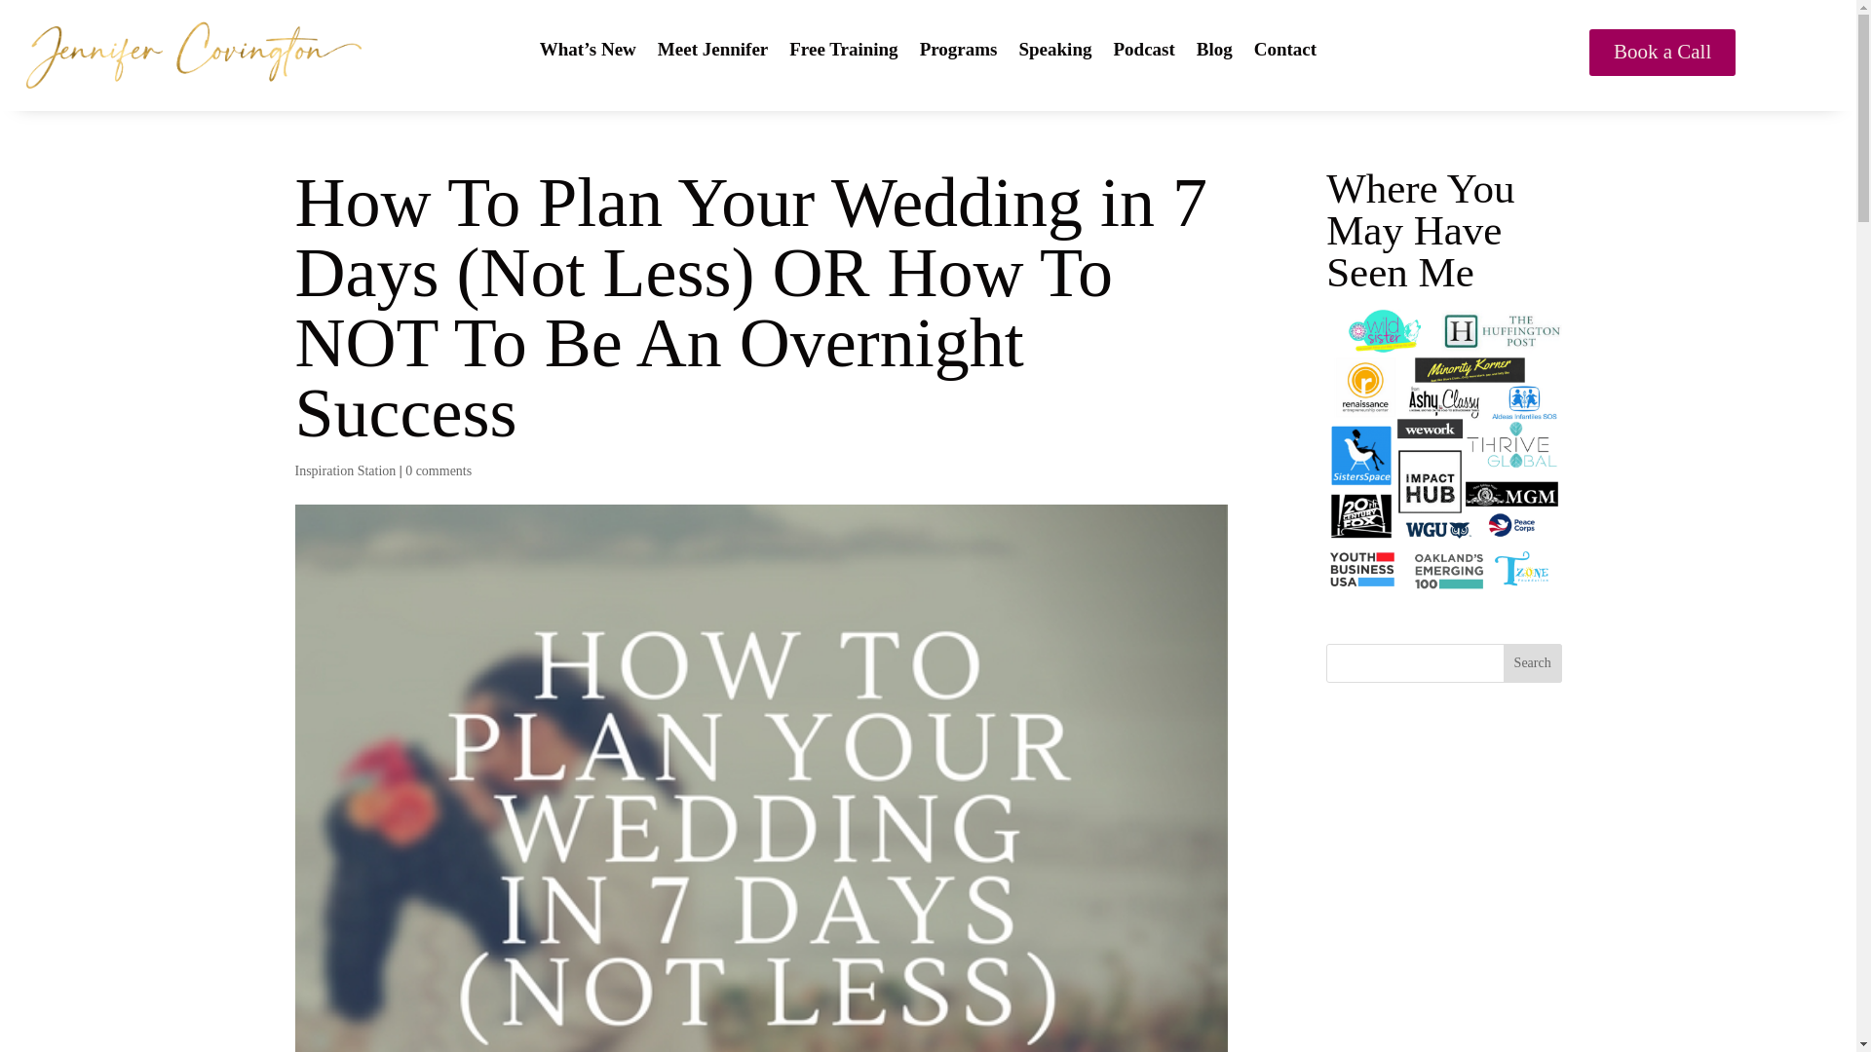  I want to click on Free Training, so click(844, 53).